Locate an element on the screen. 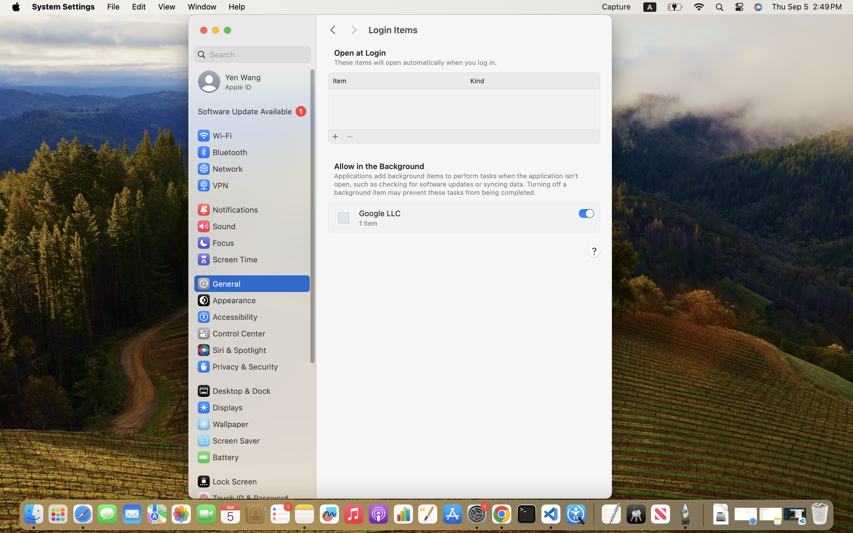  0.4285714328289032 is located at coordinates (593, 515).